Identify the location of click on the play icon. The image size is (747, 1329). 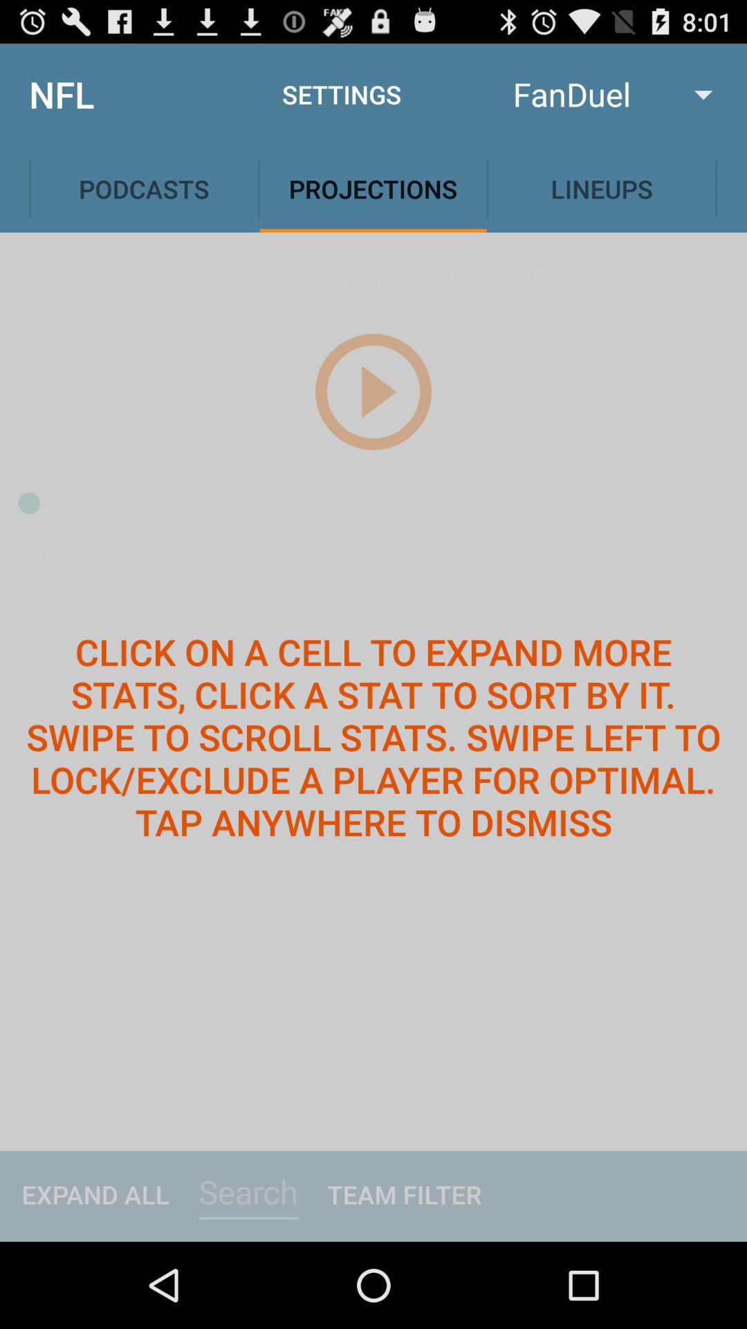
(373, 391).